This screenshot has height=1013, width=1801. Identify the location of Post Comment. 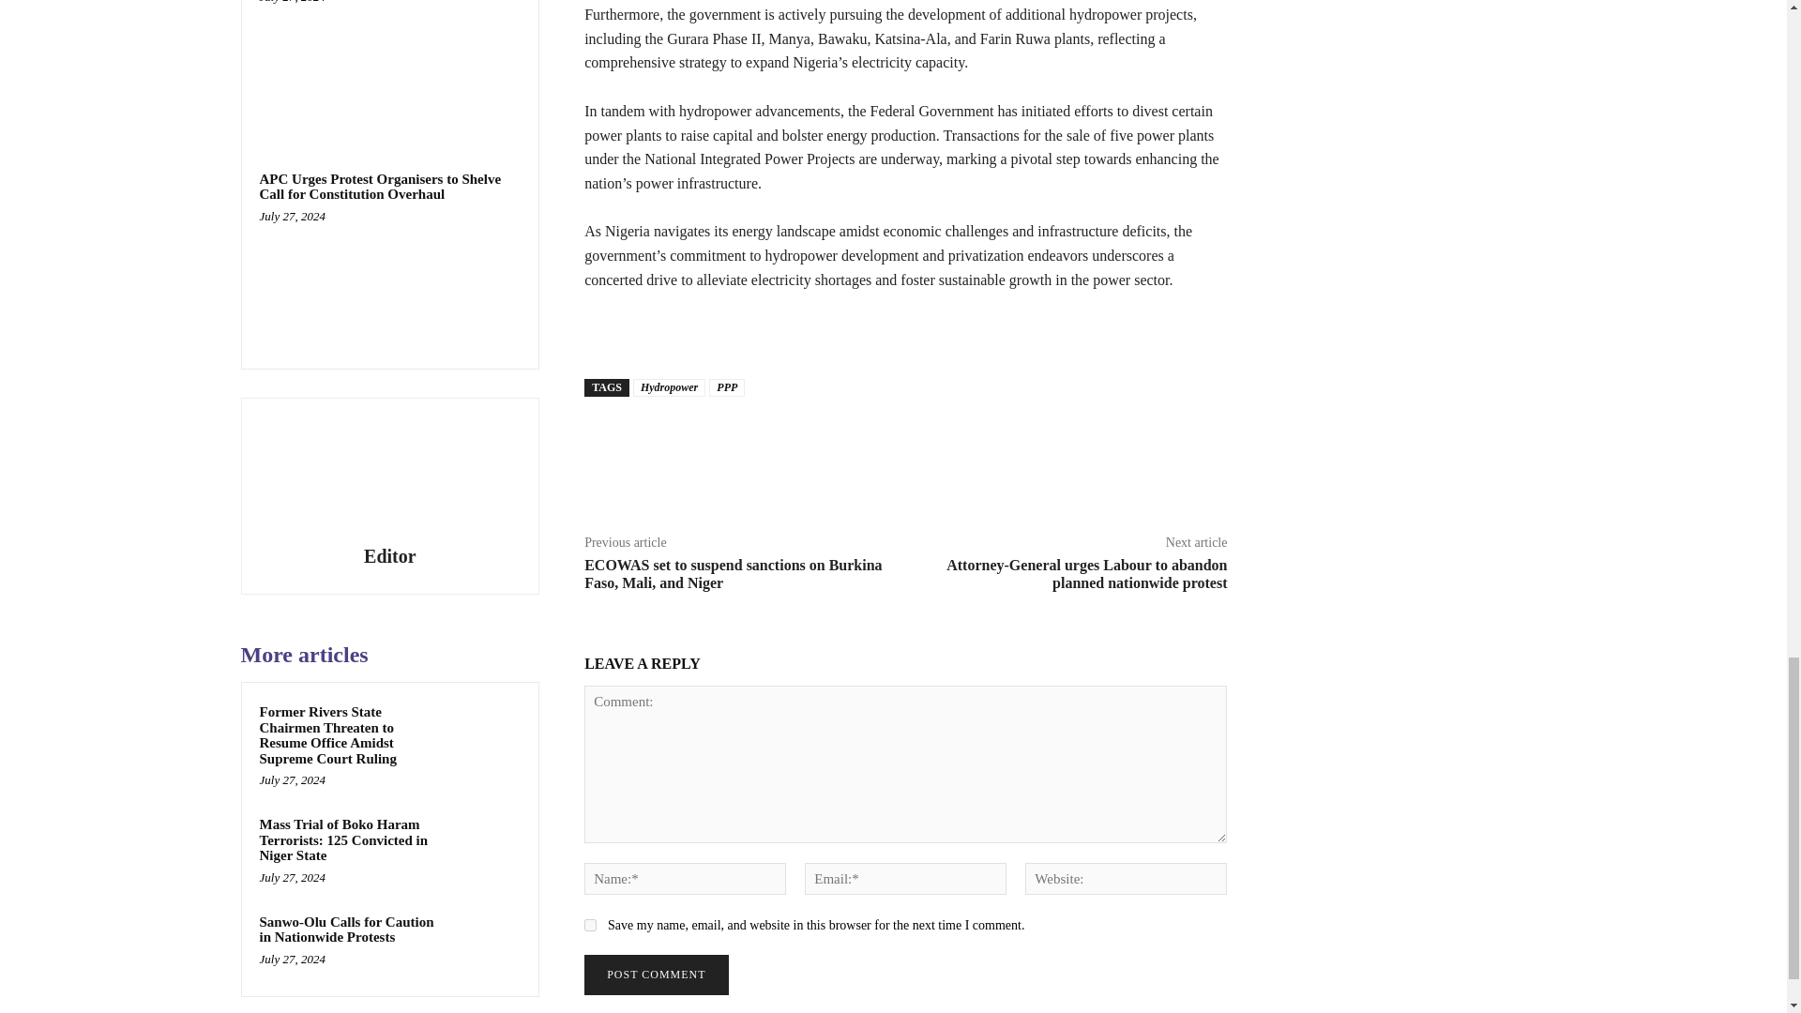
(655, 975).